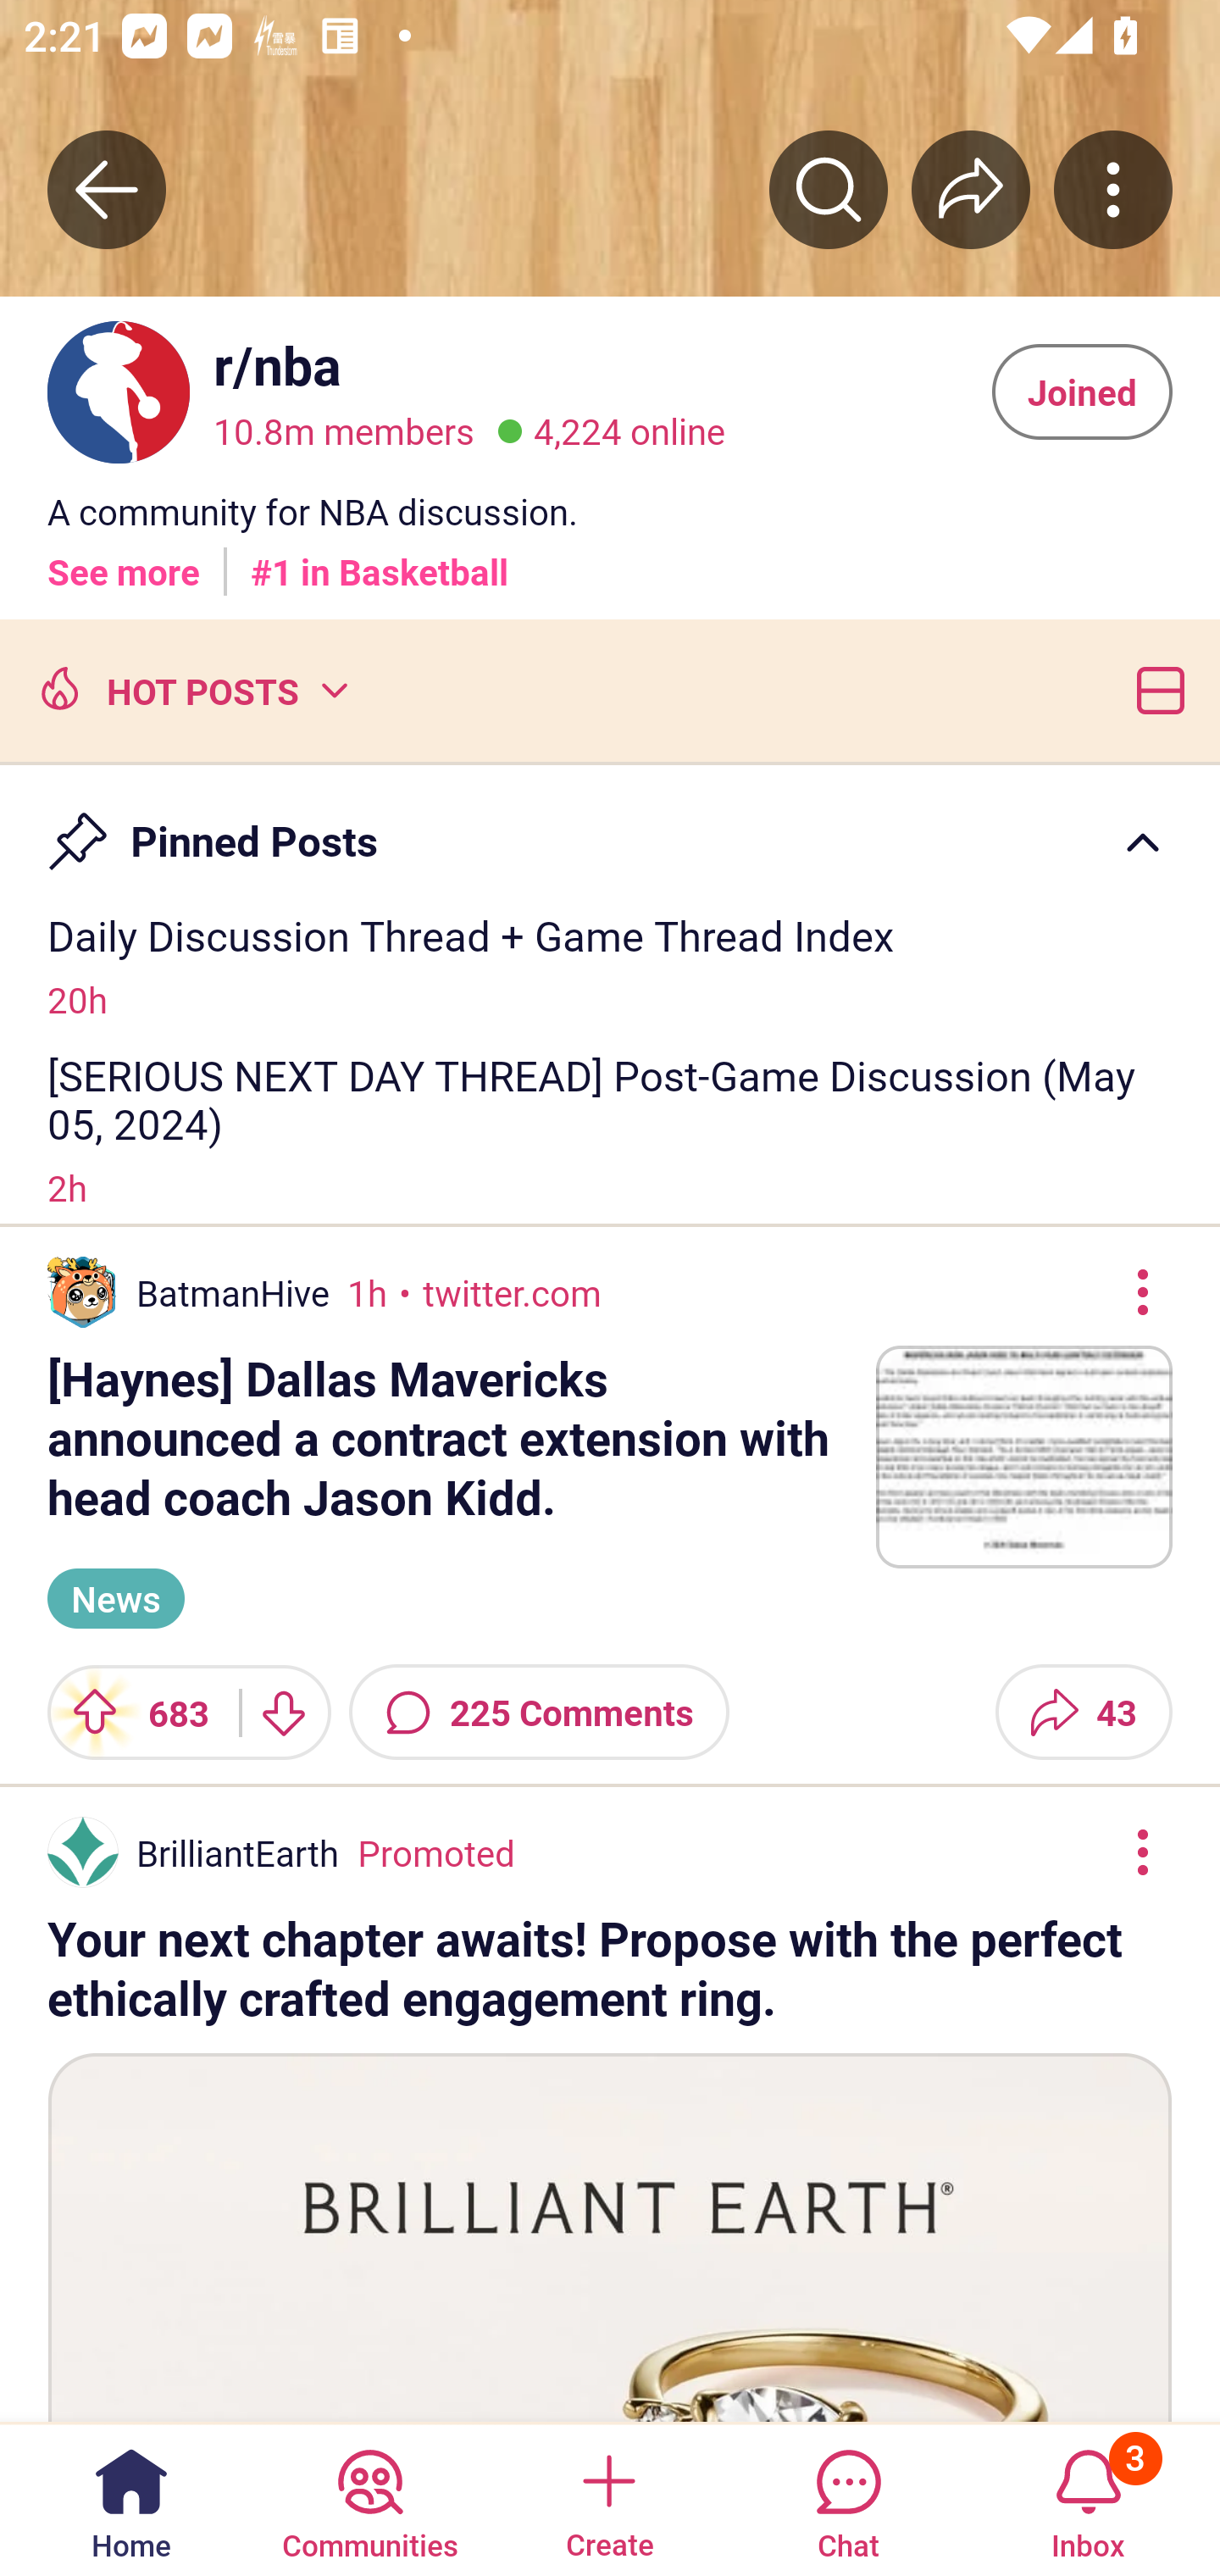 The height and width of the screenshot is (2576, 1220). Describe the element at coordinates (610, 826) in the screenshot. I see `Pin Pinned Posts Caret` at that location.